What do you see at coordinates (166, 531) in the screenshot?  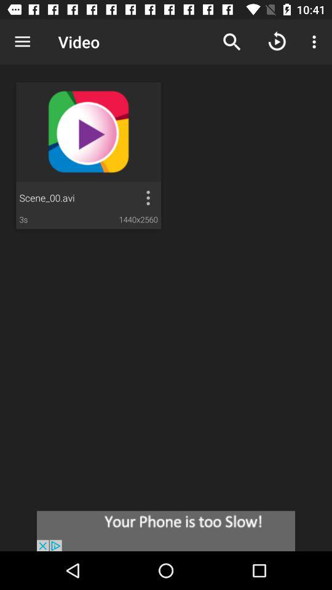 I see `advertisement` at bounding box center [166, 531].